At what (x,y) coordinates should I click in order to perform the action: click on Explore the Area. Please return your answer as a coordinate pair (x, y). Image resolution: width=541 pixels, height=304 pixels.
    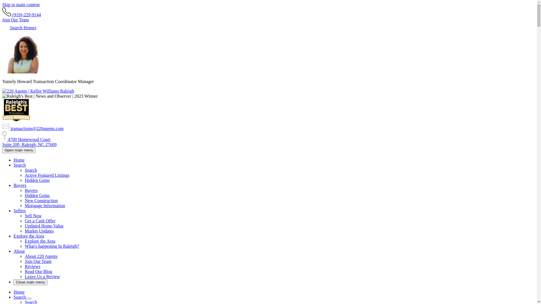
    Looking at the image, I should click on (29, 236).